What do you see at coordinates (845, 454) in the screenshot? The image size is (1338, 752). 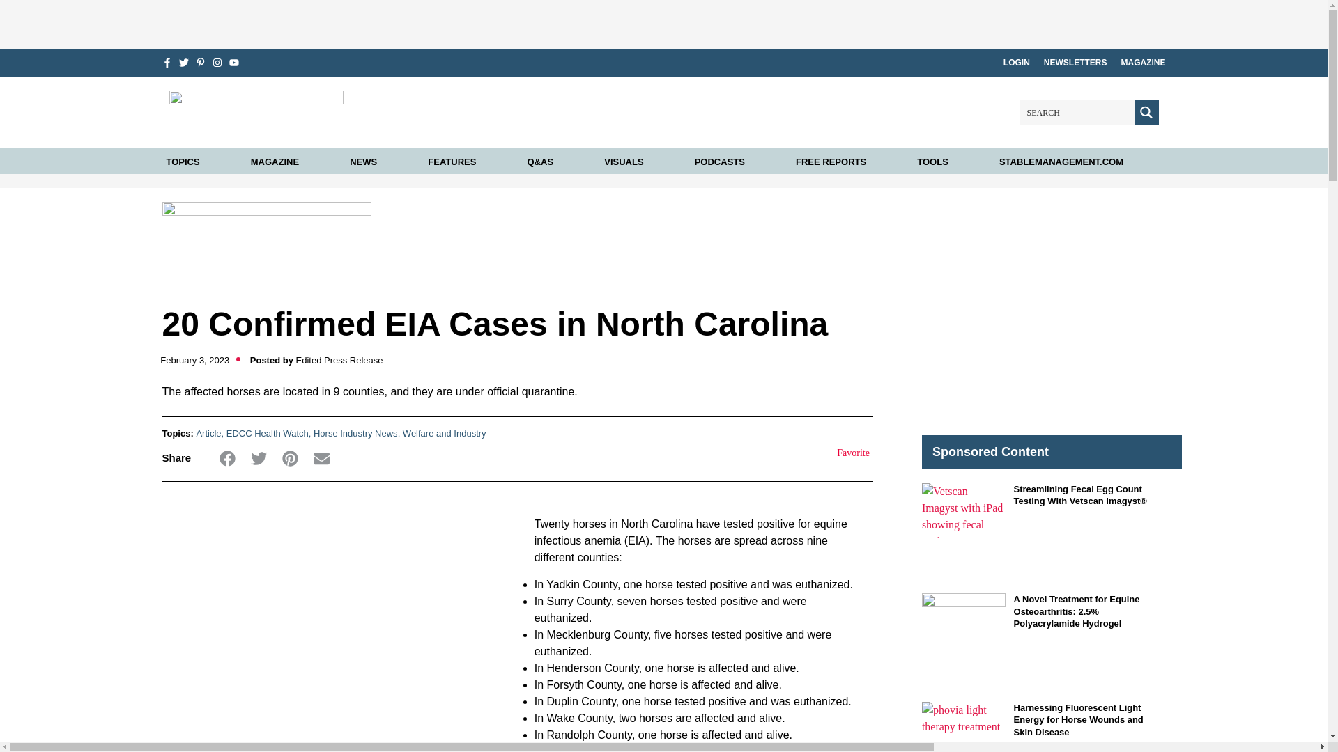 I see `Bookmark This` at bounding box center [845, 454].